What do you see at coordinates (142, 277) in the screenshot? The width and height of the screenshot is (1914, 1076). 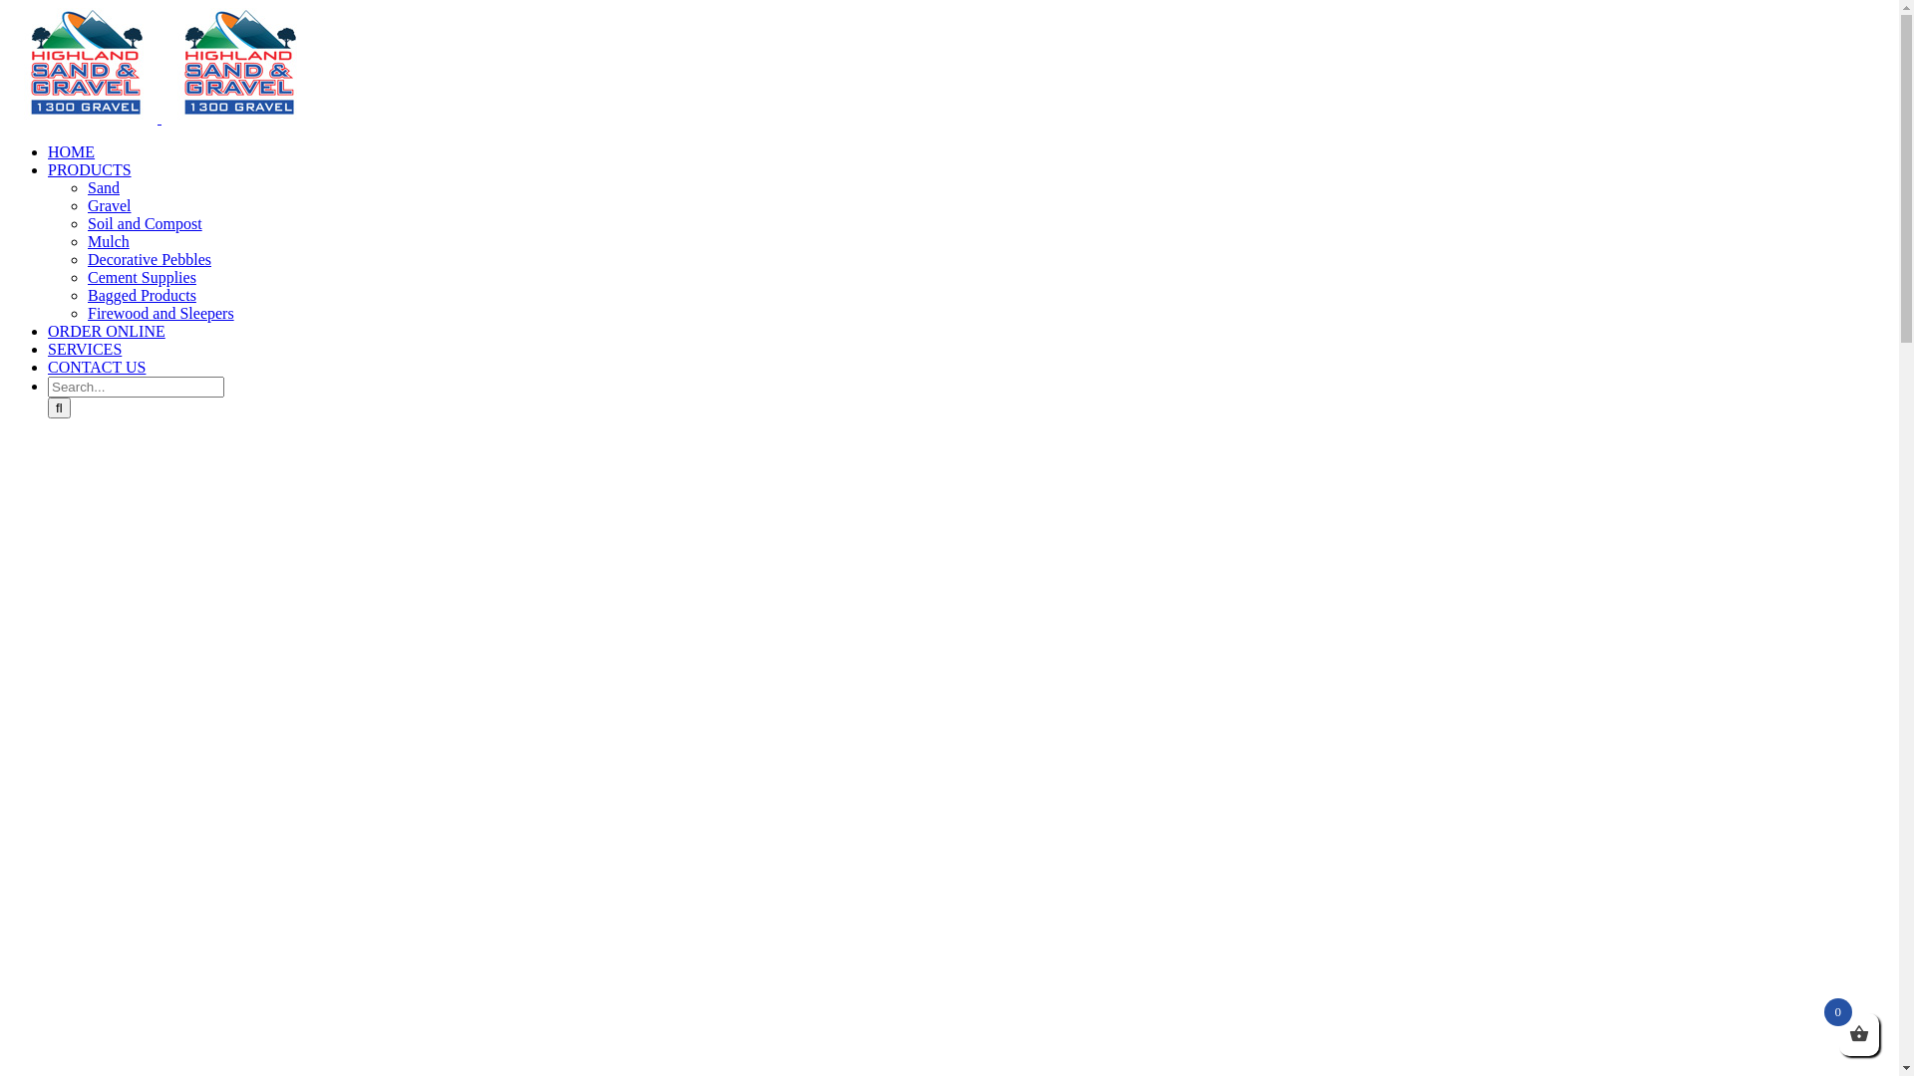 I see `Cement Supplies` at bounding box center [142, 277].